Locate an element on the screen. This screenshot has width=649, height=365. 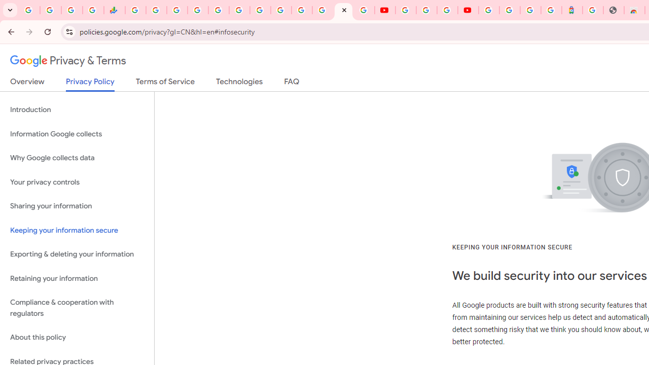
Create your Google Account is located at coordinates (447, 10).